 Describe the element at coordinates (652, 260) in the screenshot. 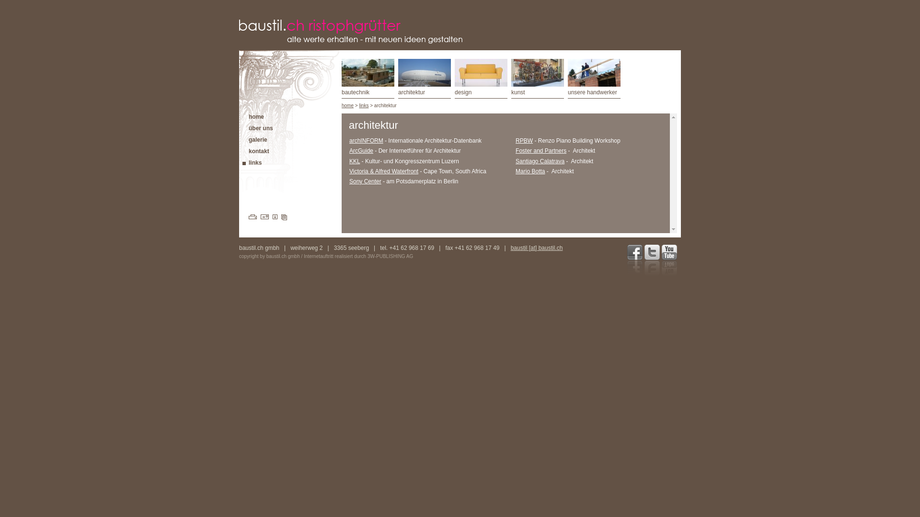

I see `Twitter` at that location.